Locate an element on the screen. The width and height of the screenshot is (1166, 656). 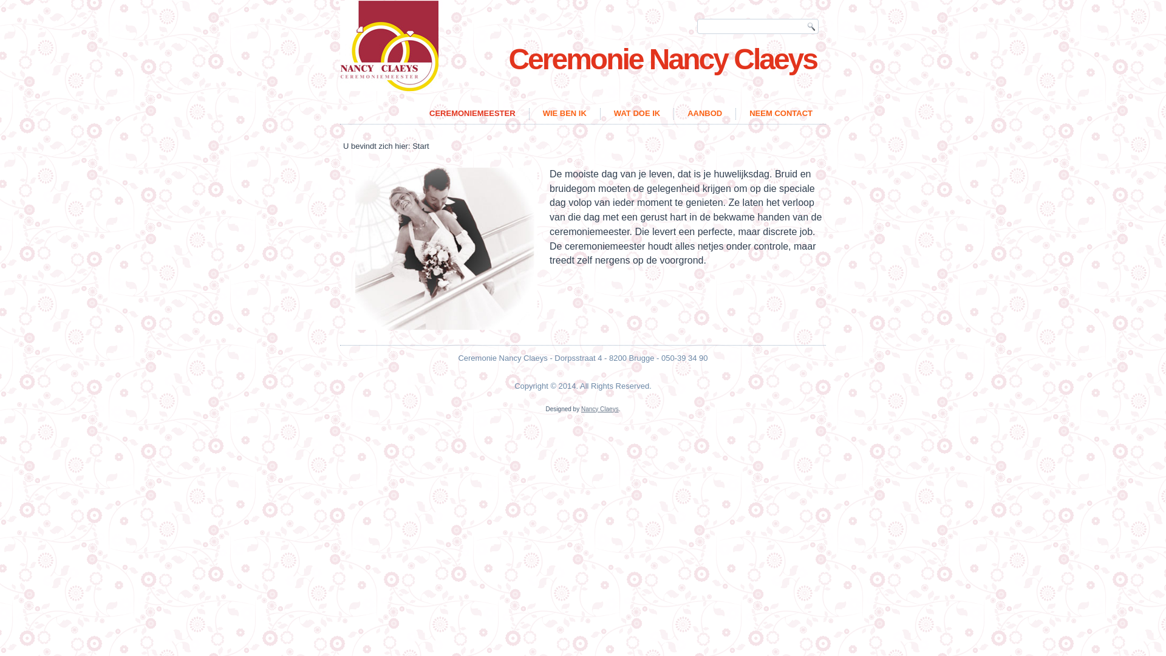
WAT DOE IK is located at coordinates (637, 114).